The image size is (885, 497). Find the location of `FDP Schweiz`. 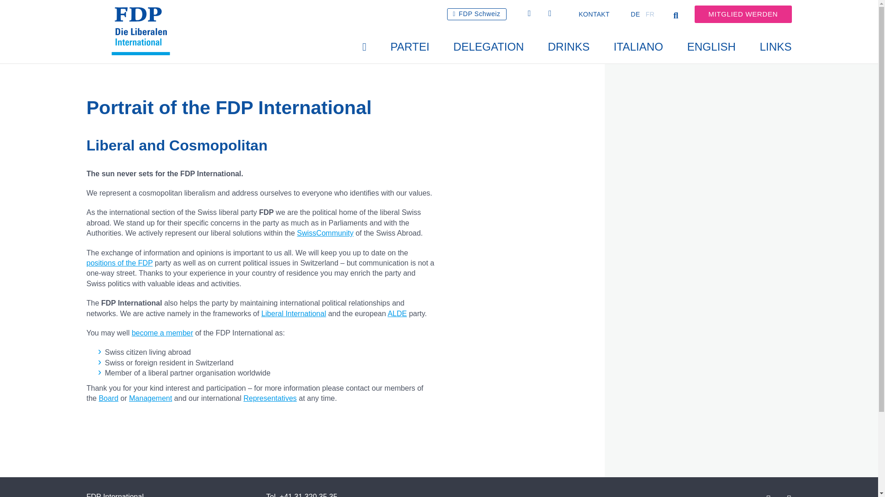

FDP Schweiz is located at coordinates (477, 14).